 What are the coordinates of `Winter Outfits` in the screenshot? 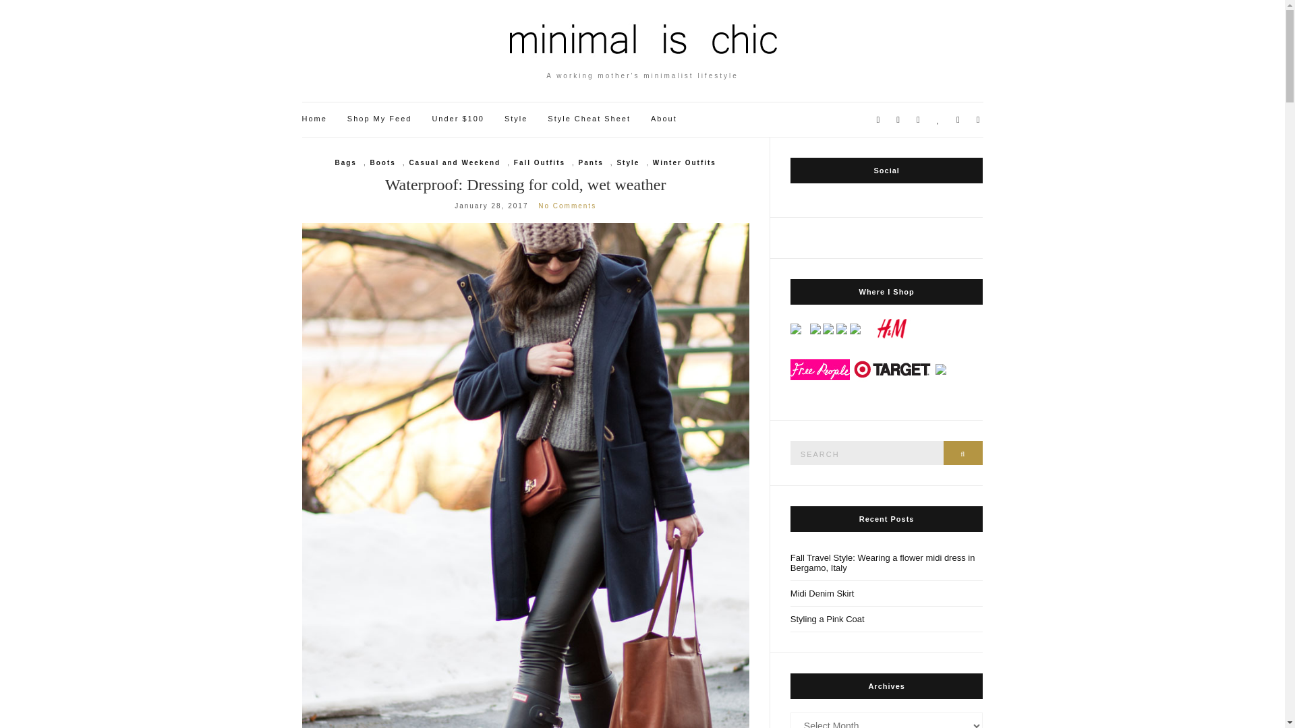 It's located at (684, 163).